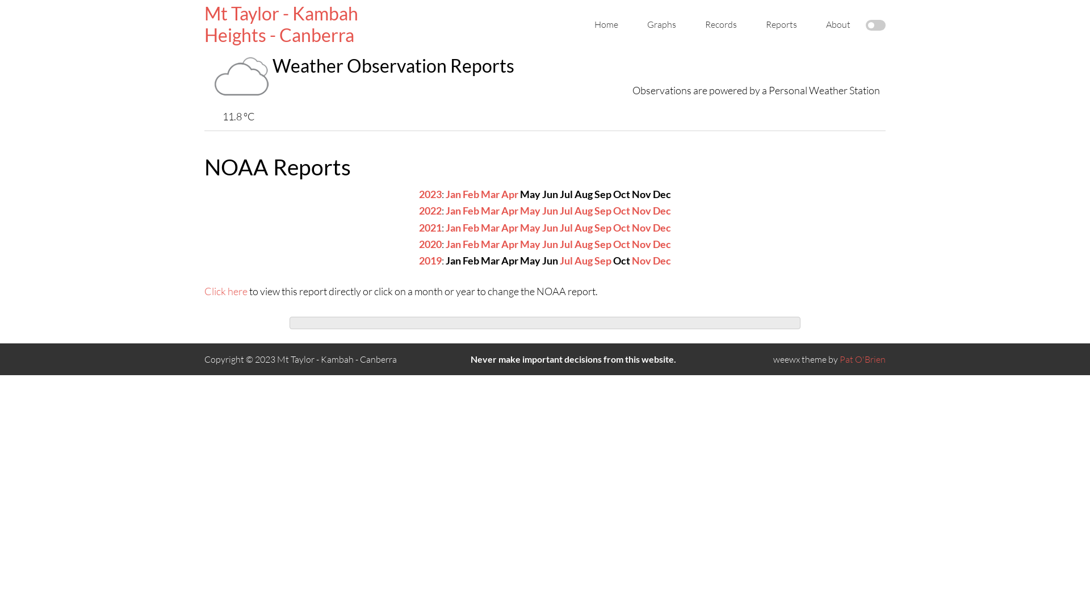  What do you see at coordinates (662, 228) in the screenshot?
I see `Dec` at bounding box center [662, 228].